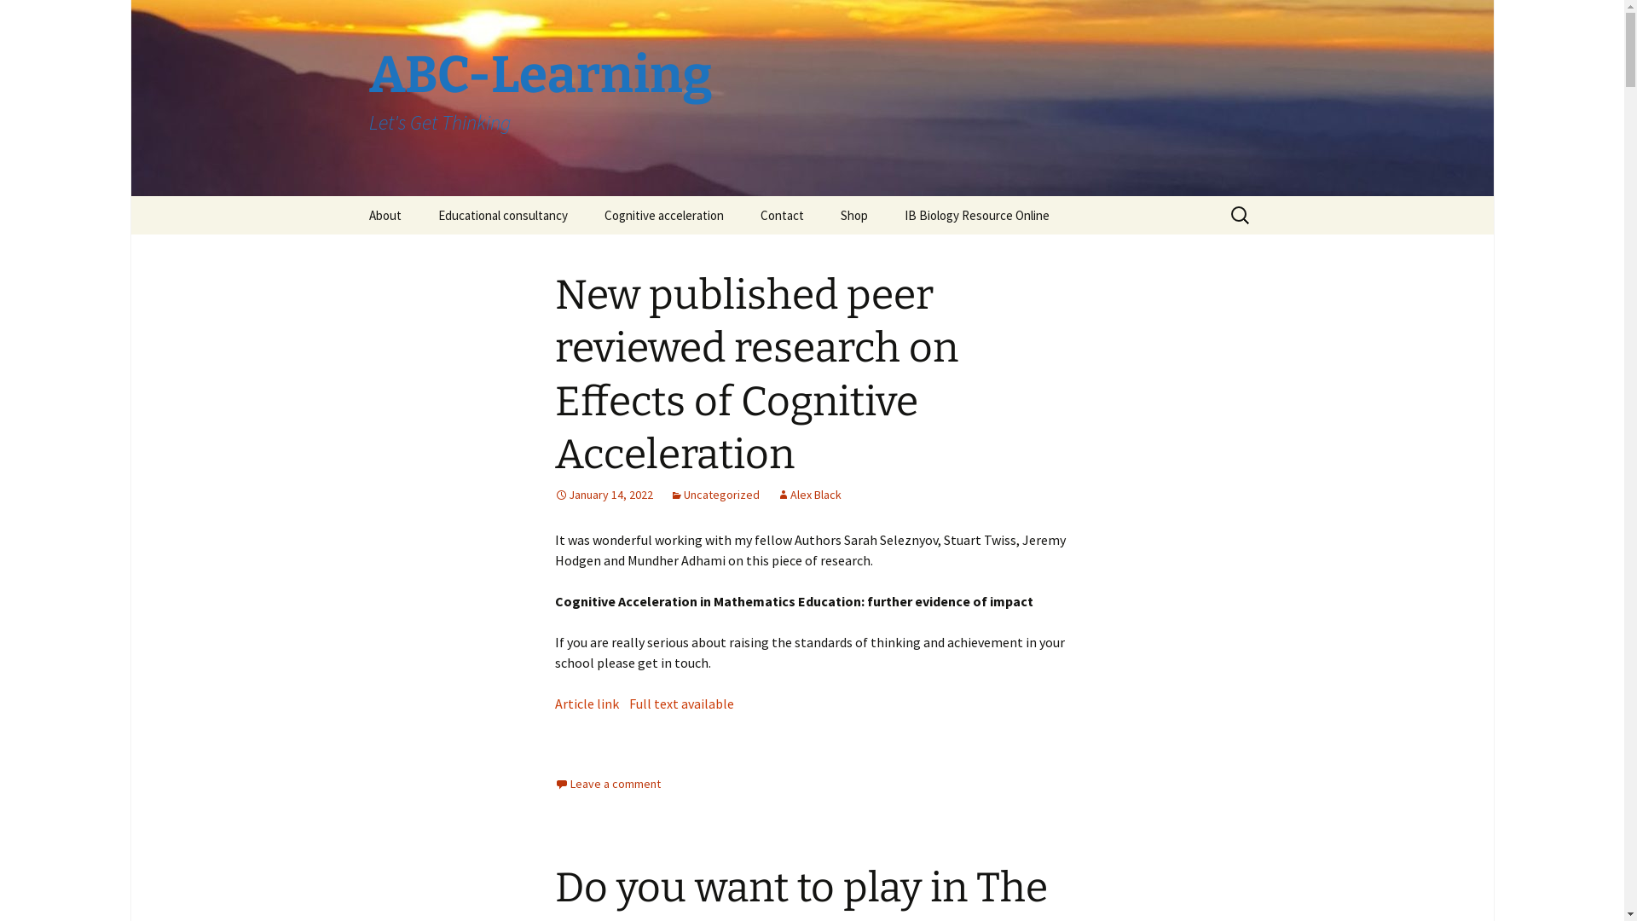 The height and width of the screenshot is (921, 1637). Describe the element at coordinates (644, 704) in the screenshot. I see `Article link    Full text available` at that location.